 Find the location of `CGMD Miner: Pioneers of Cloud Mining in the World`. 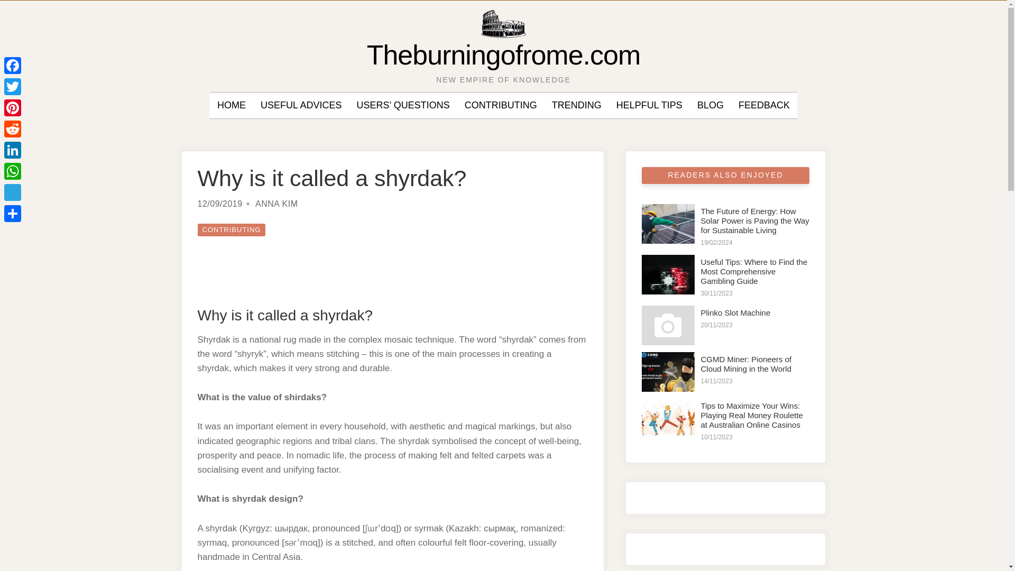

CGMD Miner: Pioneers of Cloud Mining in the World is located at coordinates (746, 364).